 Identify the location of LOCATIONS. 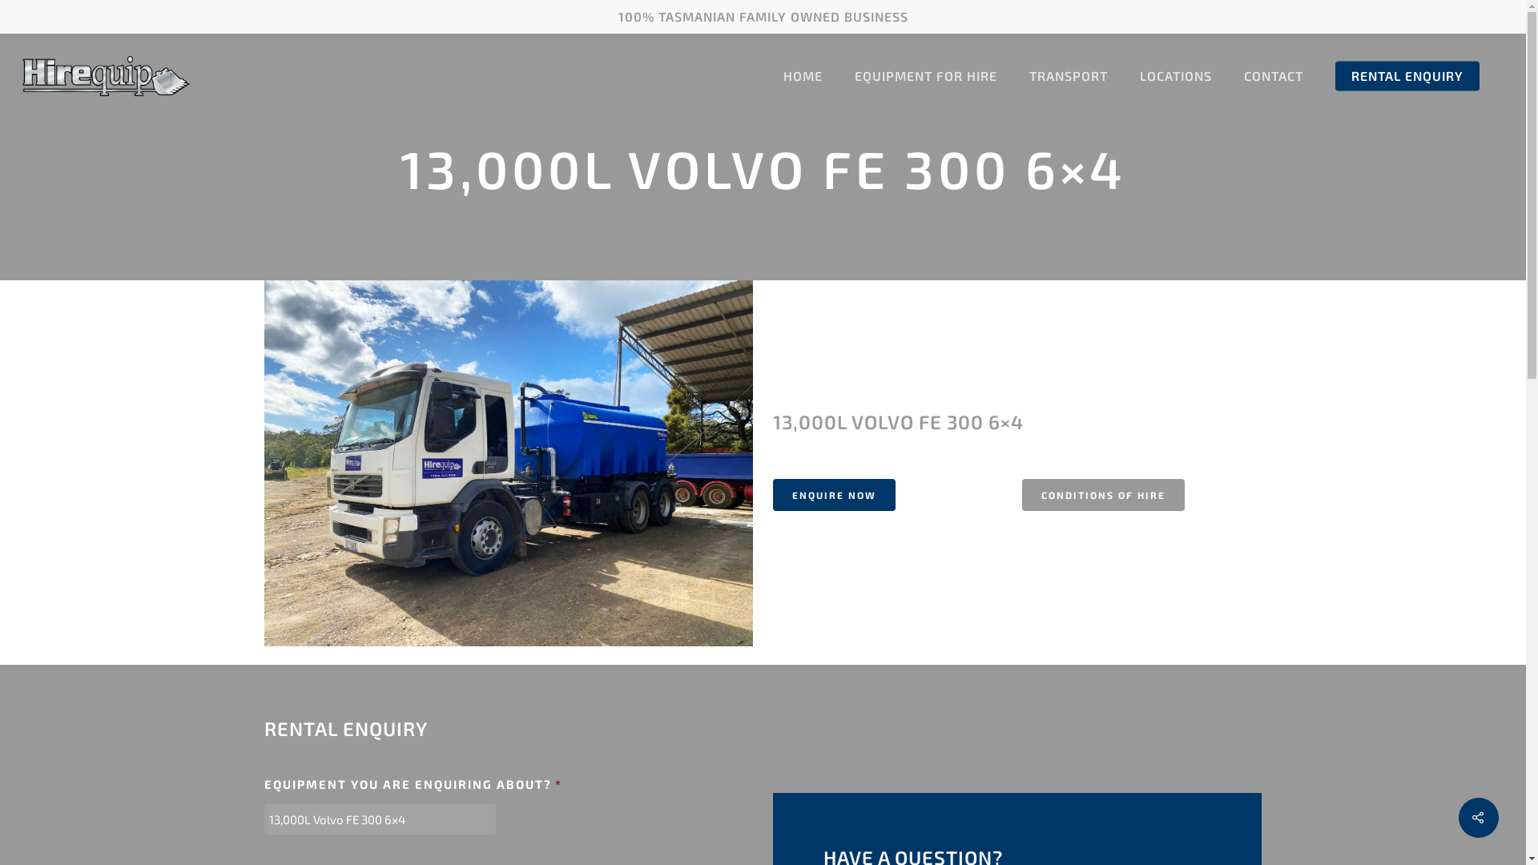
(1176, 76).